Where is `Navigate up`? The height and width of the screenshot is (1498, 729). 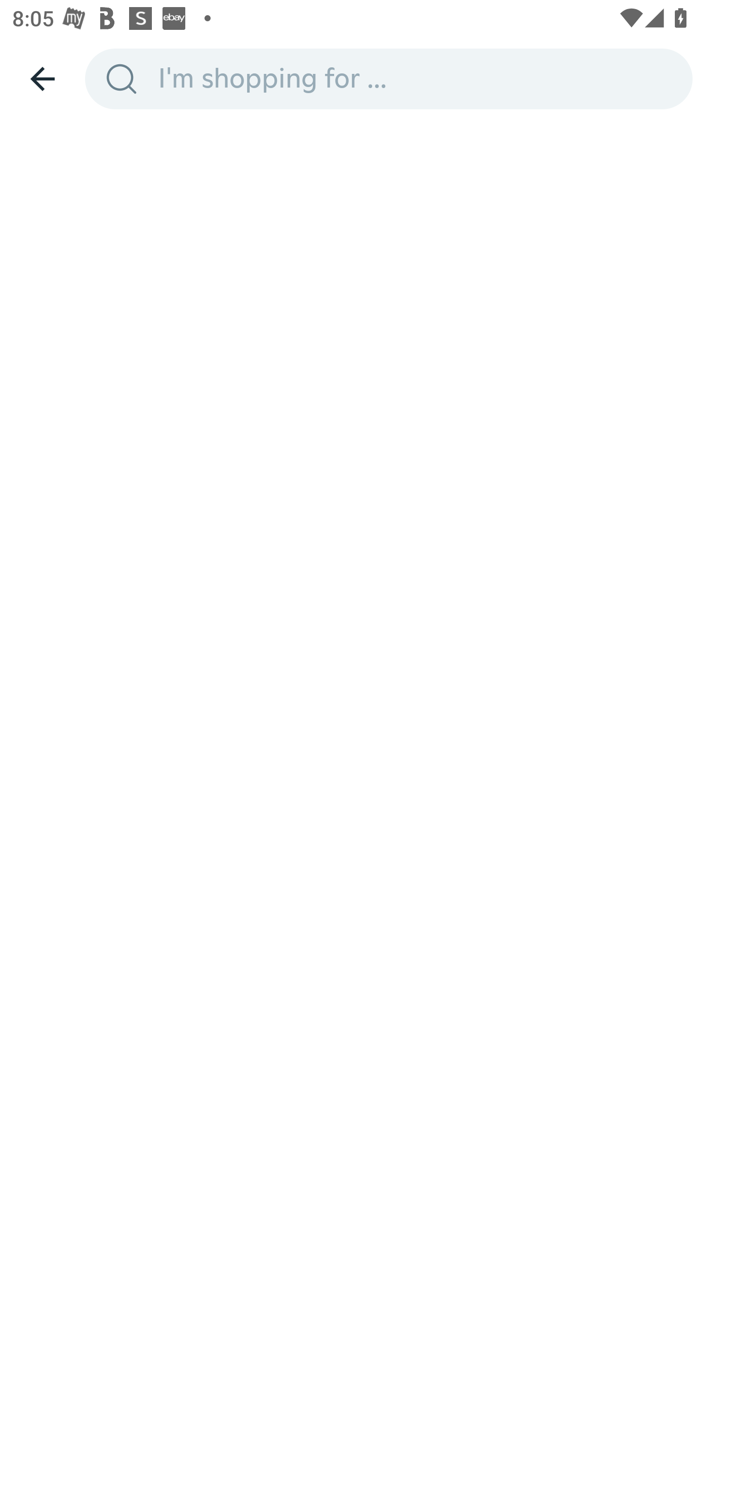
Navigate up is located at coordinates (43, 78).